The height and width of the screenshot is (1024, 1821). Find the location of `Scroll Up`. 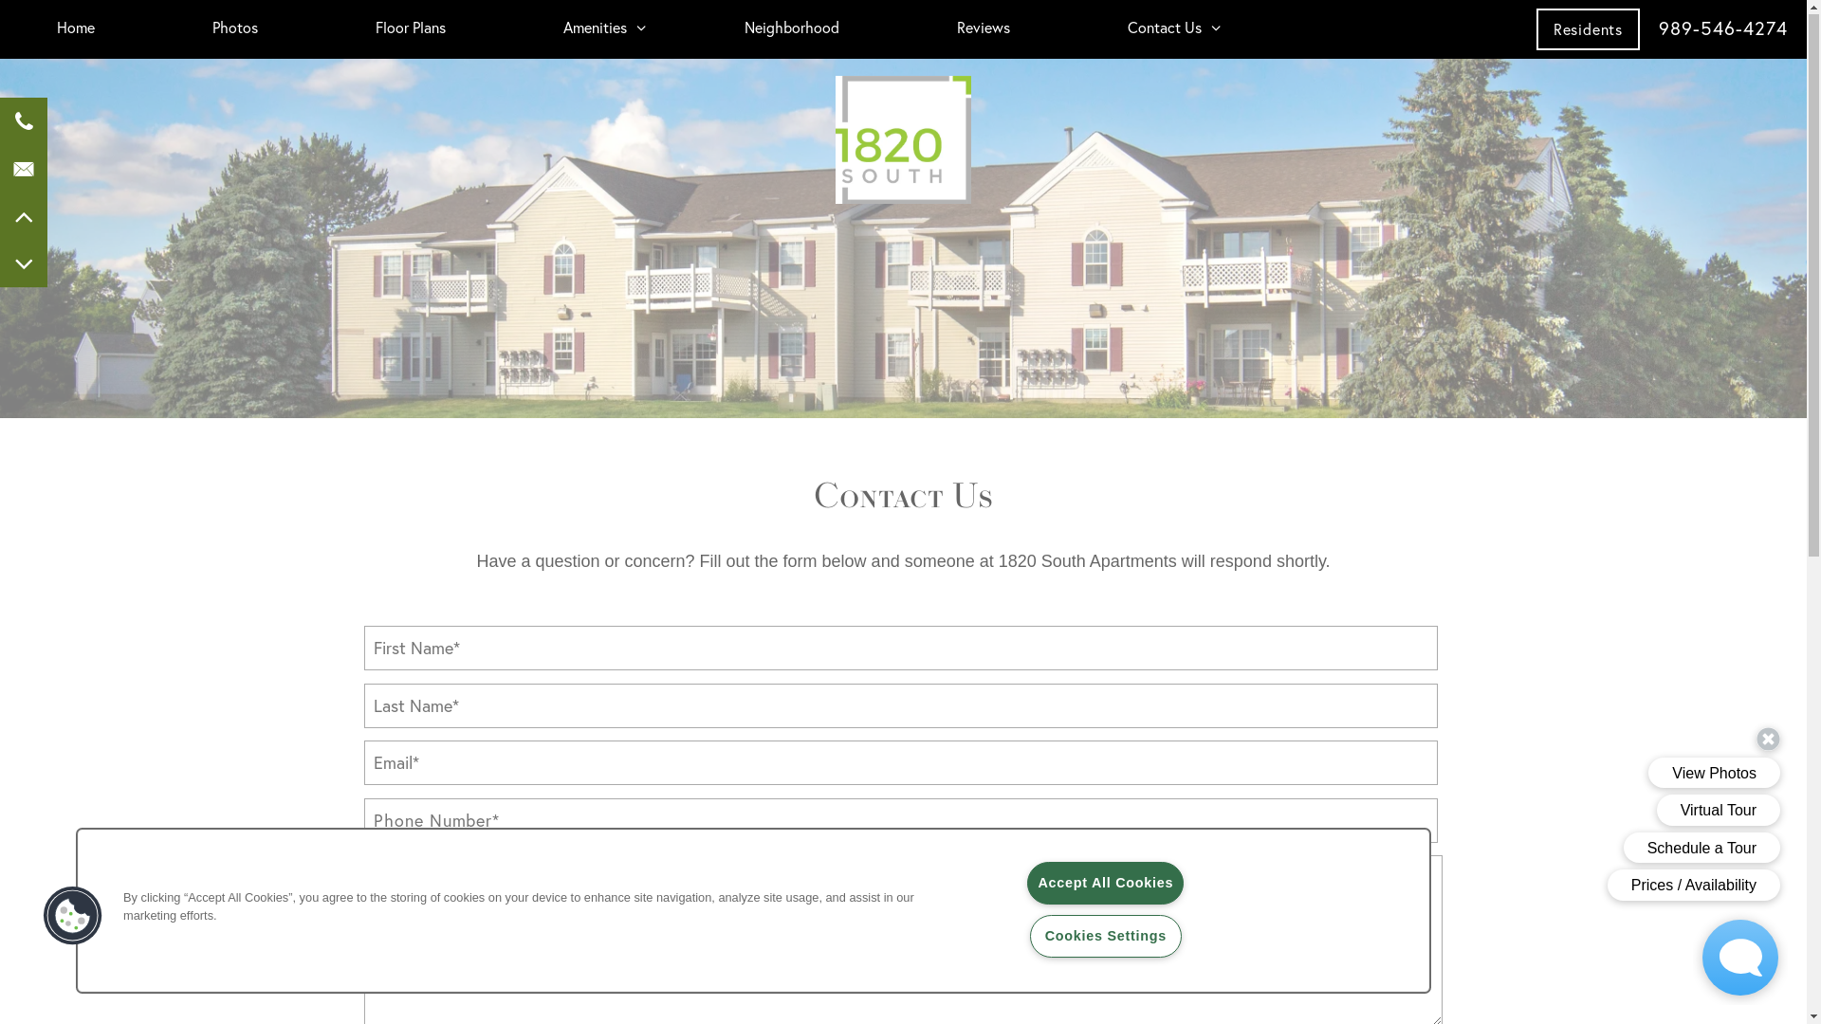

Scroll Up is located at coordinates (24, 217).